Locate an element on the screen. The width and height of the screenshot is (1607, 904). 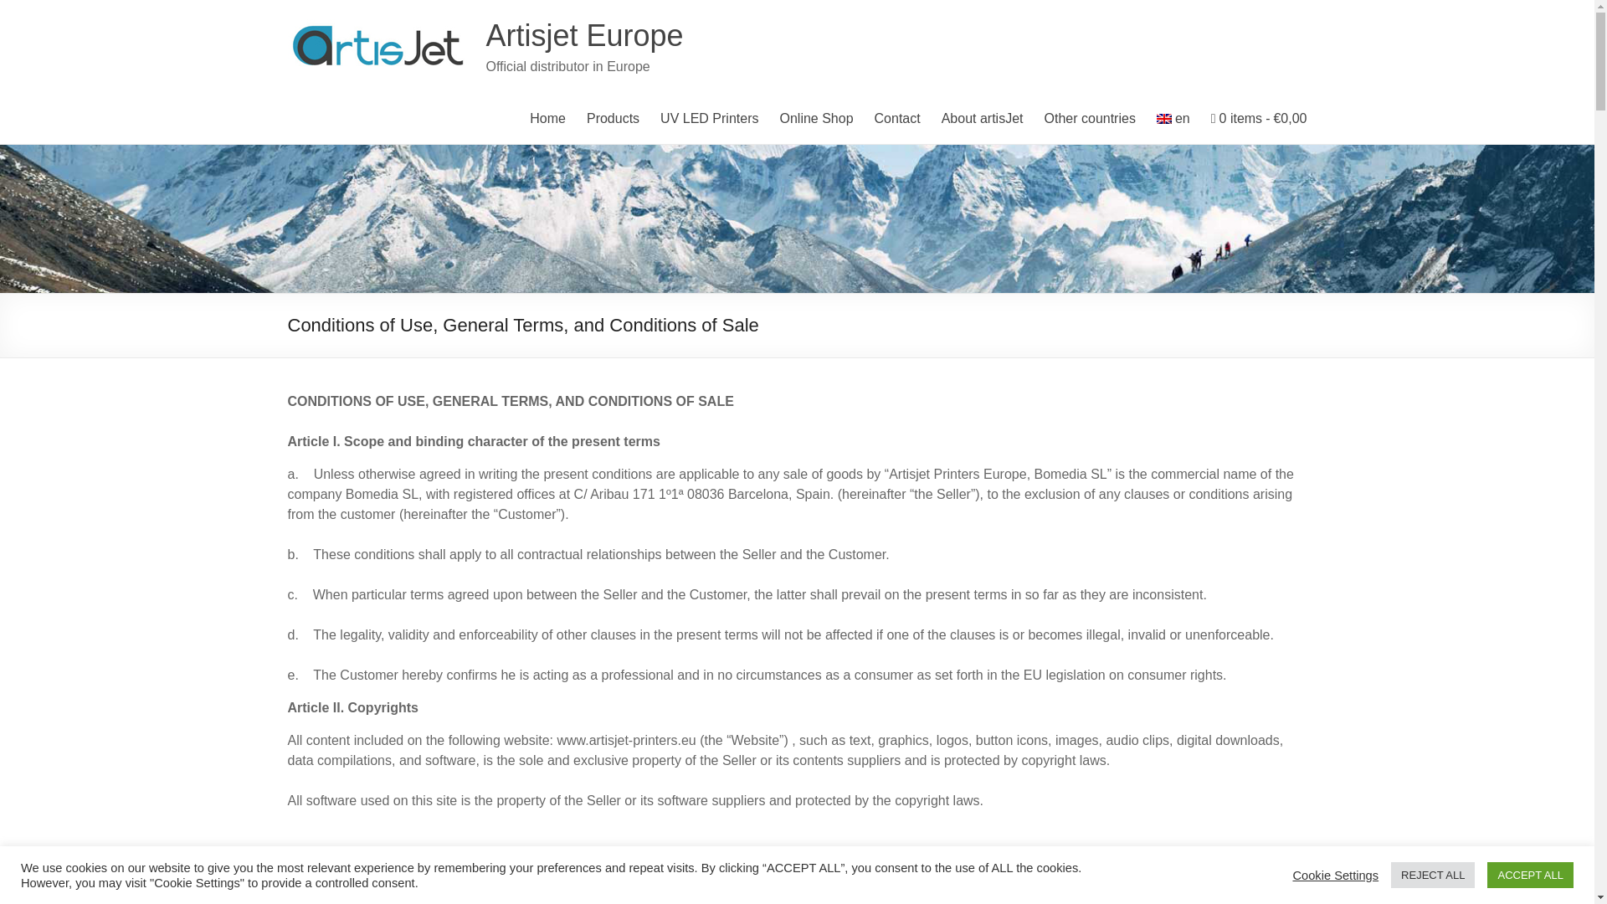
Other countries is located at coordinates (1090, 119).